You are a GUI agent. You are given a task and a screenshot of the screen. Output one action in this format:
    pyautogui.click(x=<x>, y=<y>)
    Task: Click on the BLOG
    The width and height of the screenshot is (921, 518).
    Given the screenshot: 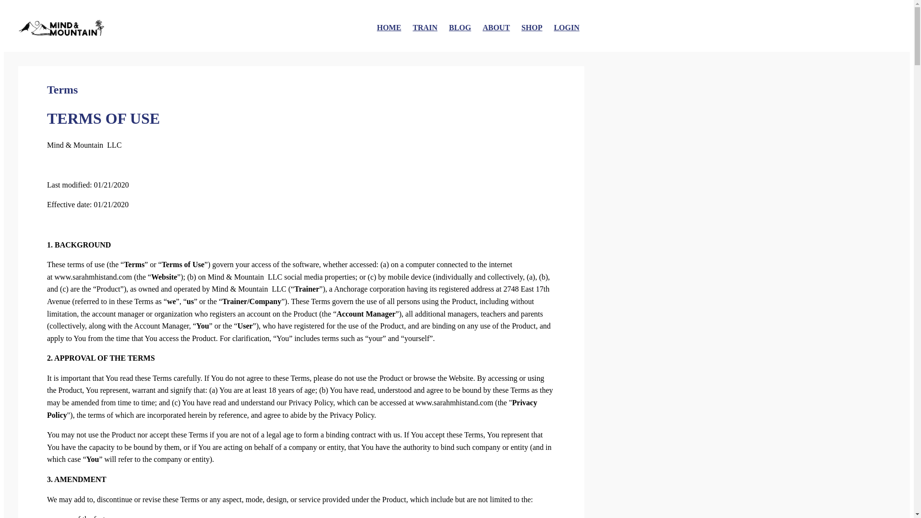 What is the action you would take?
    pyautogui.click(x=460, y=27)
    